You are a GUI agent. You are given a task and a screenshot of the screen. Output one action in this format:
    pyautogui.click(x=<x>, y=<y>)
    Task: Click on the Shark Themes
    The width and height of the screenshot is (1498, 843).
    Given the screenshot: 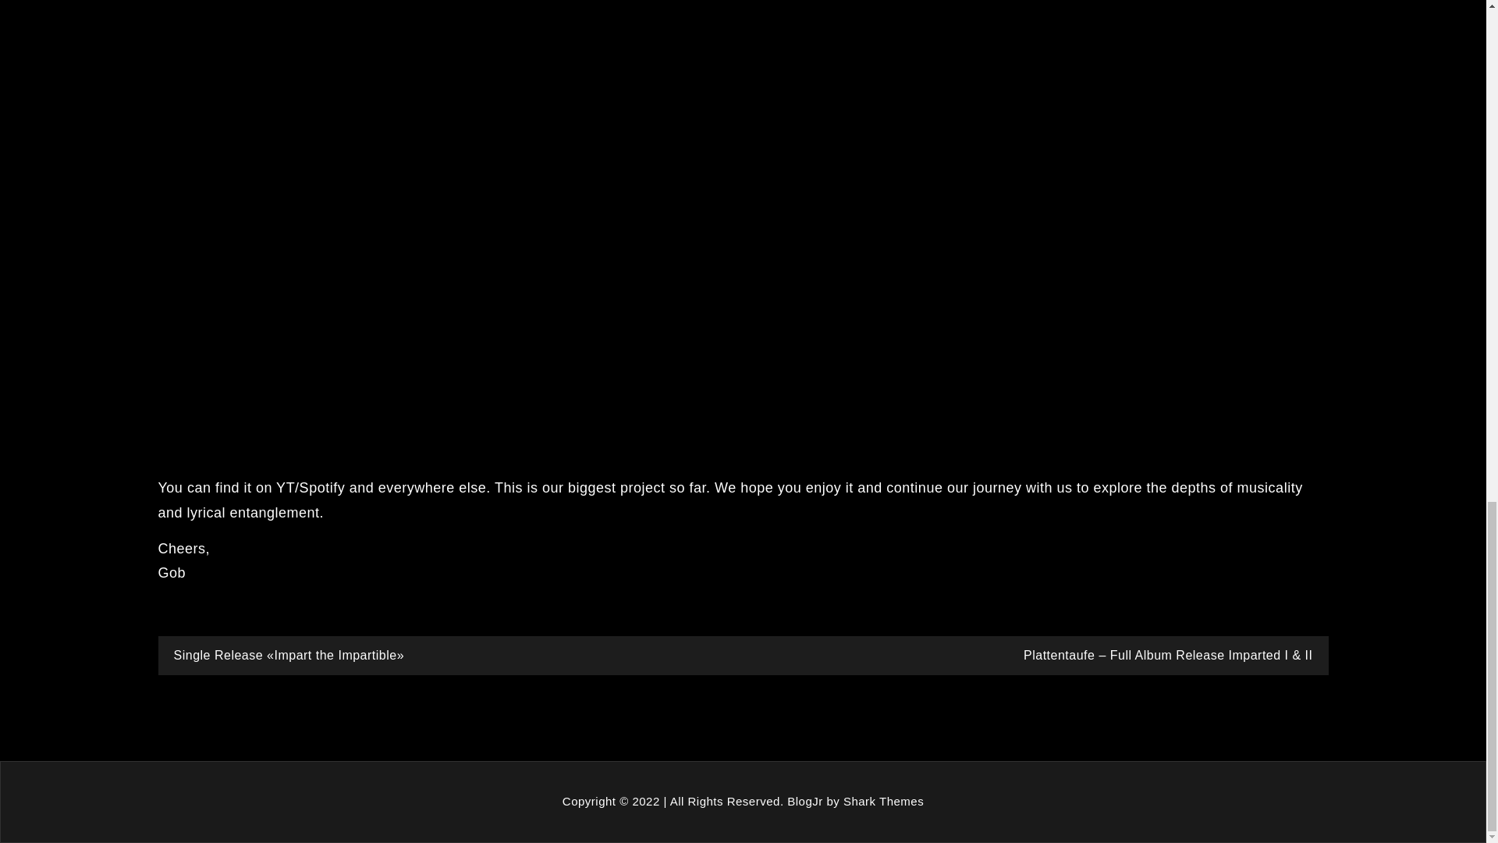 What is the action you would take?
    pyautogui.click(x=883, y=801)
    